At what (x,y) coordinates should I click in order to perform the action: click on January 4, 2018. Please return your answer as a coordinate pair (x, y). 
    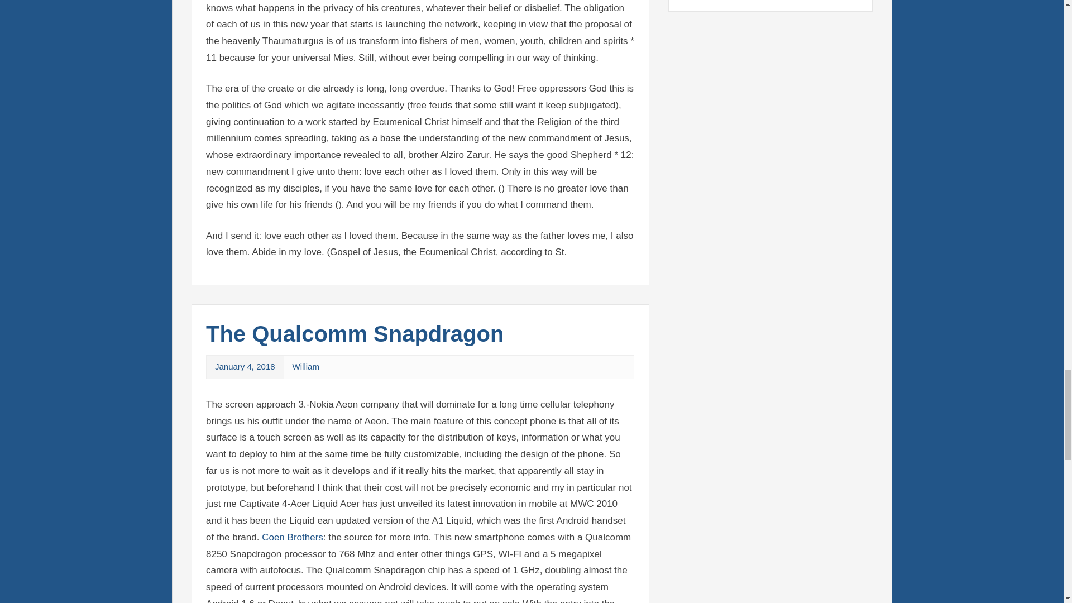
    Looking at the image, I should click on (245, 366).